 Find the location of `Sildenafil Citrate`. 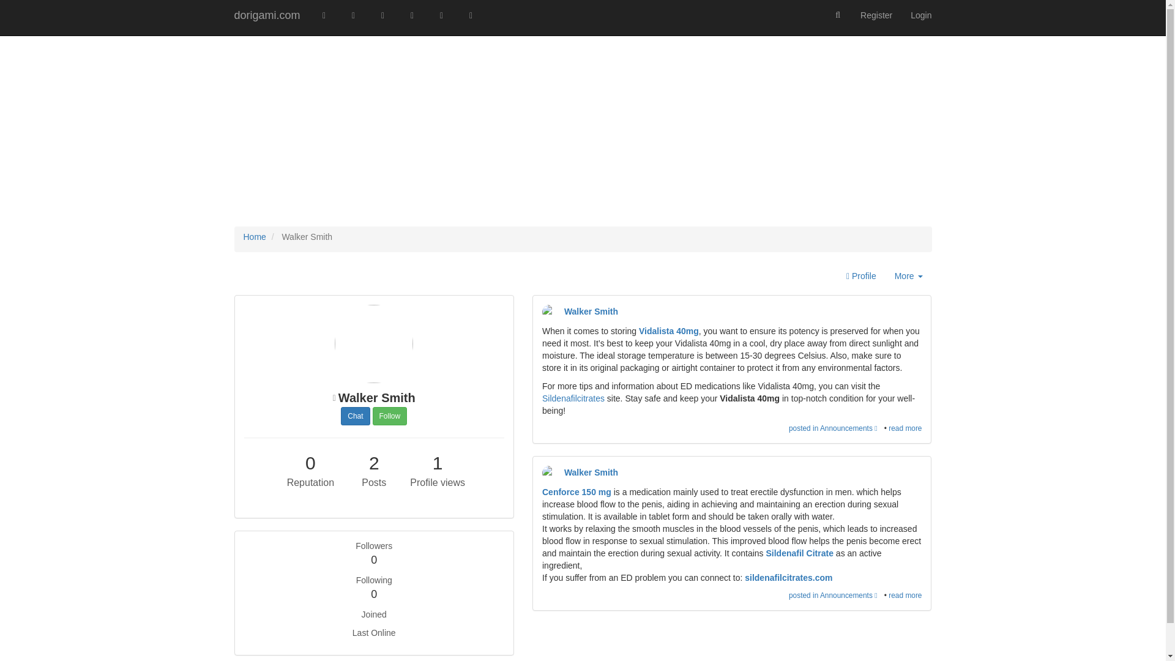

Sildenafil Citrate is located at coordinates (441, 15).